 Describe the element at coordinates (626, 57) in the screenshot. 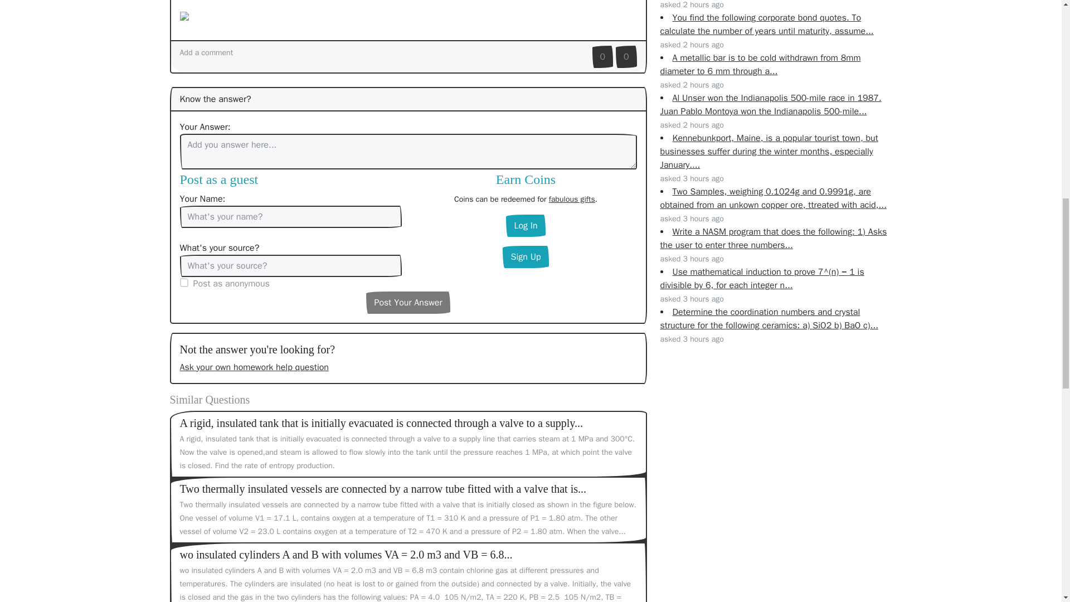

I see `This is unclear or not useful` at that location.